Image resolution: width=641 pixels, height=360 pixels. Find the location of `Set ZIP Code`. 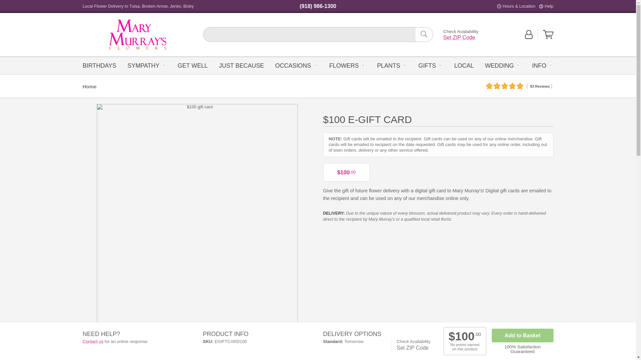

Set ZIP Code is located at coordinates (138, 35).